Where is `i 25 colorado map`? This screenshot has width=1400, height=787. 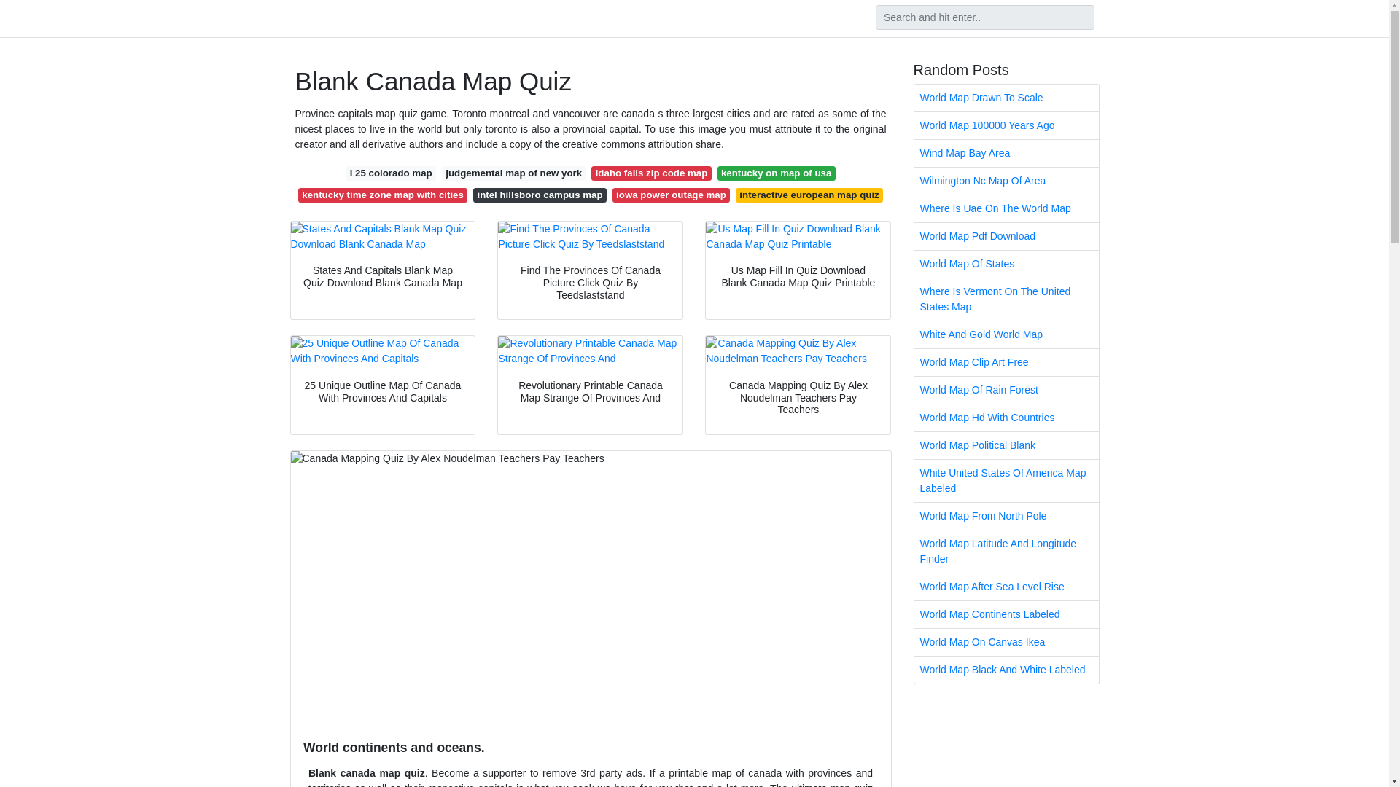
i 25 colorado map is located at coordinates (391, 173).